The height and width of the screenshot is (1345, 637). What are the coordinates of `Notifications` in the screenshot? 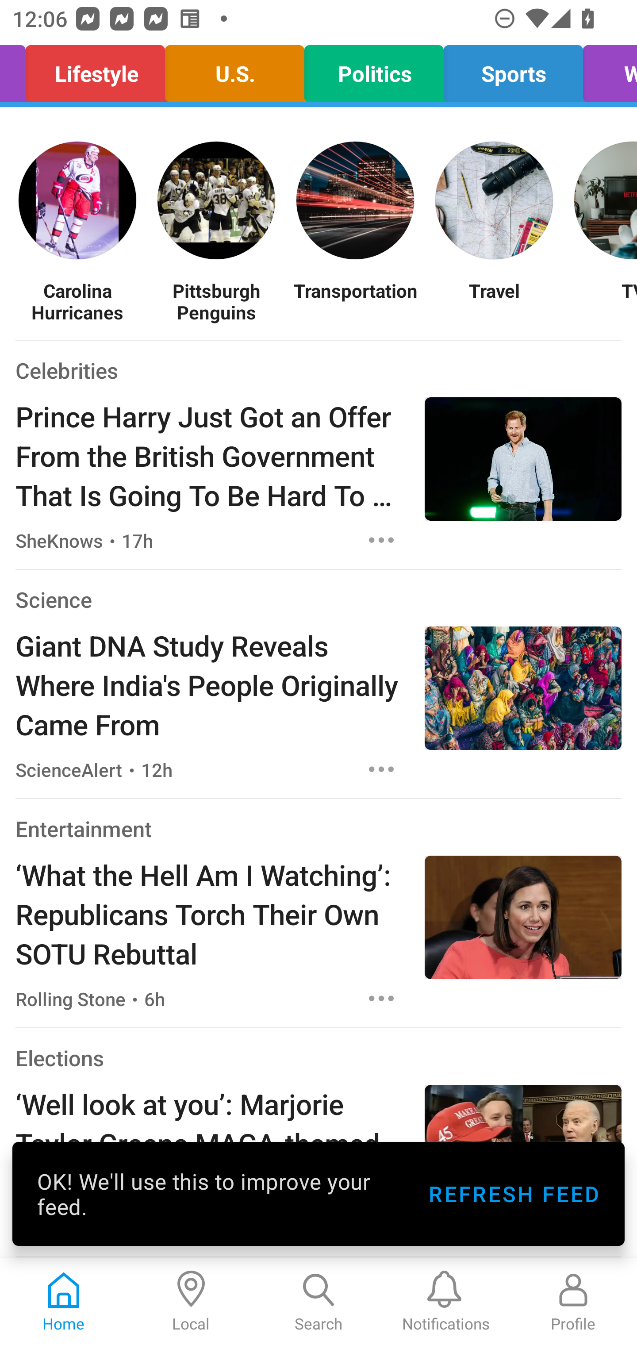 It's located at (446, 1302).